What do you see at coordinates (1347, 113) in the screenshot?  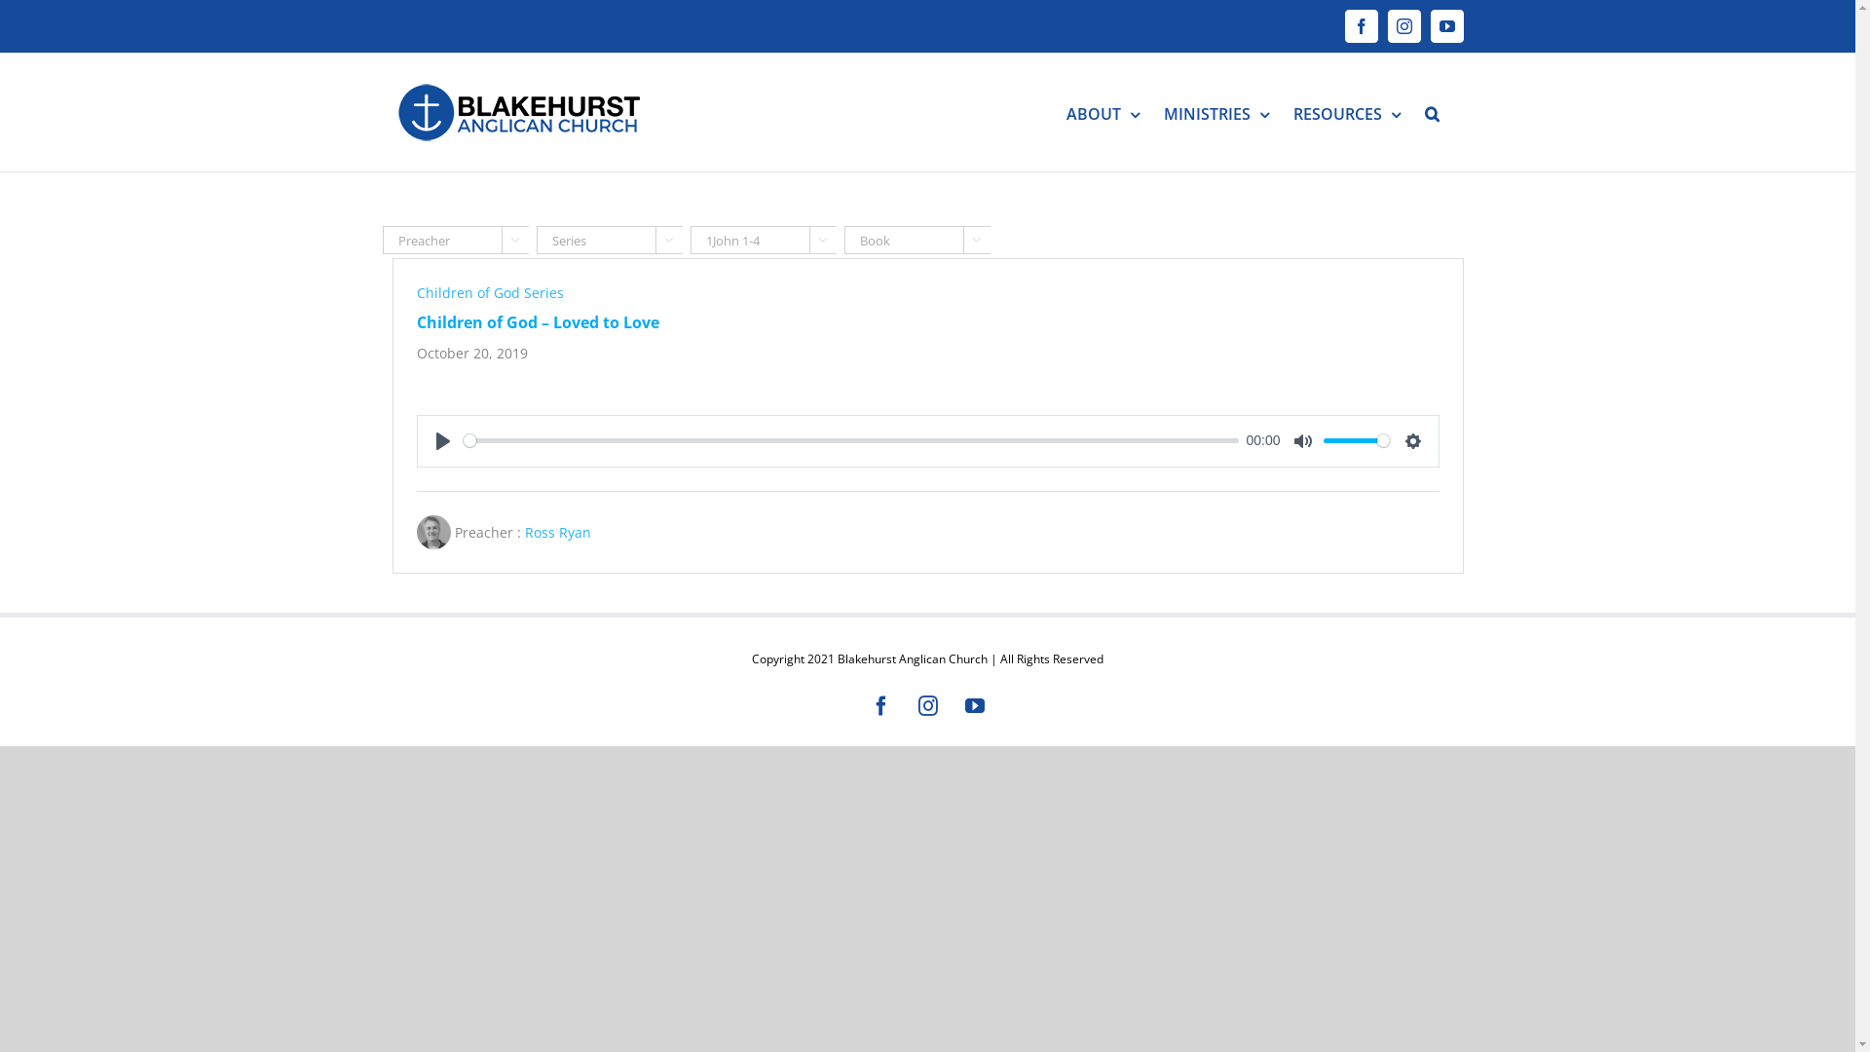 I see `RESOURCES` at bounding box center [1347, 113].